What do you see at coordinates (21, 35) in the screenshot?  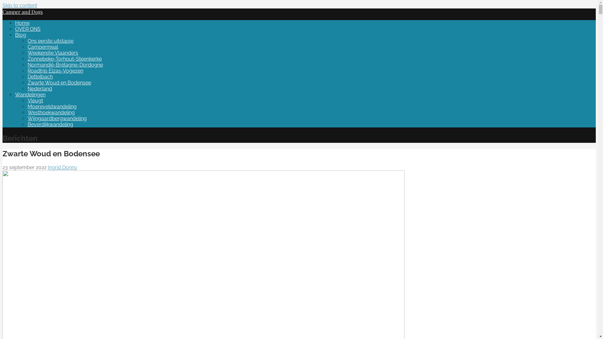 I see `Blog` at bounding box center [21, 35].